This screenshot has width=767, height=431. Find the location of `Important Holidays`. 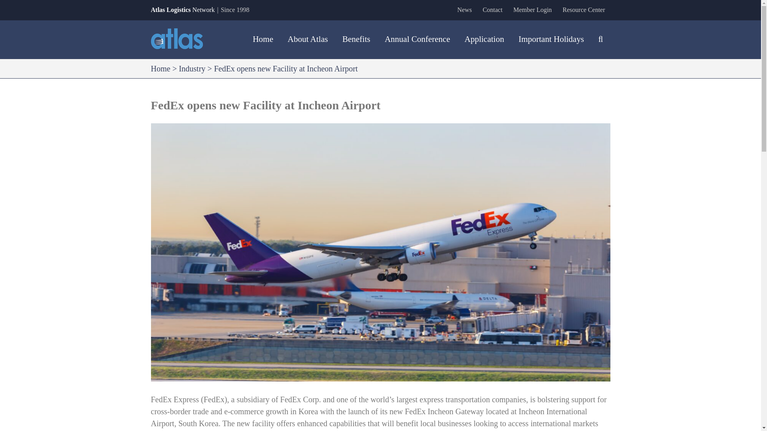

Important Holidays is located at coordinates (551, 39).